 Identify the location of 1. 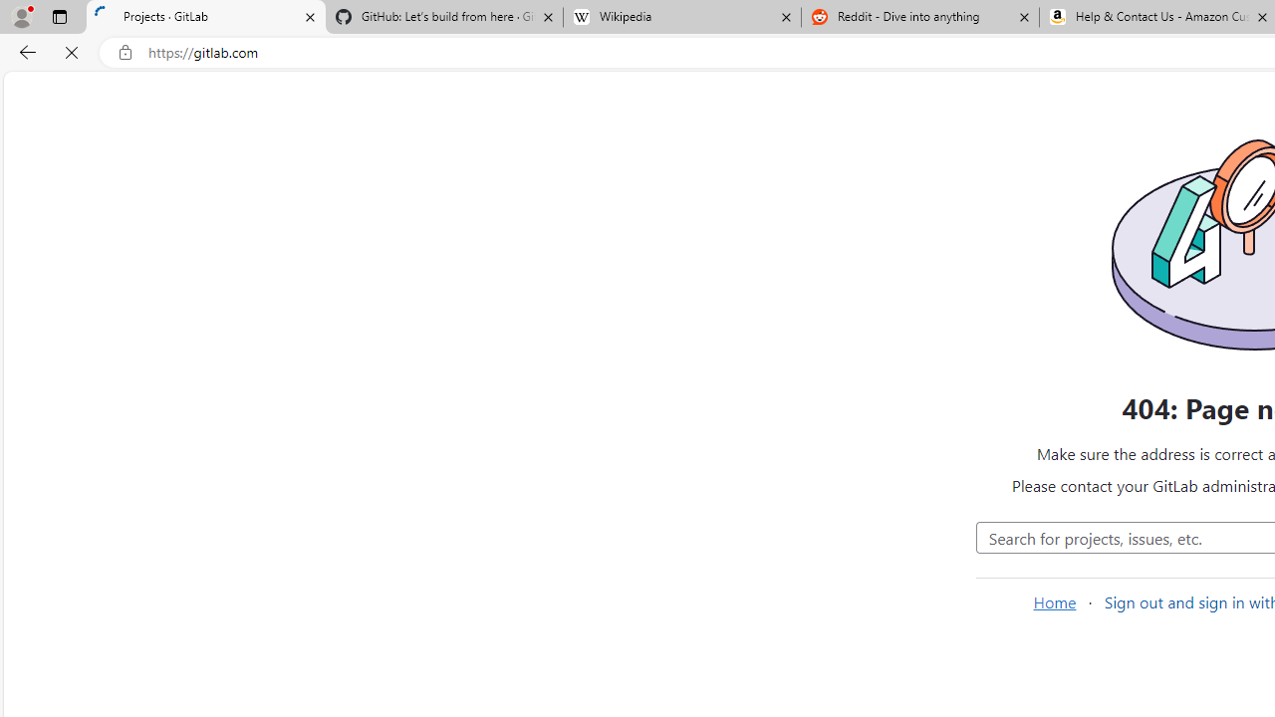
(785, 518).